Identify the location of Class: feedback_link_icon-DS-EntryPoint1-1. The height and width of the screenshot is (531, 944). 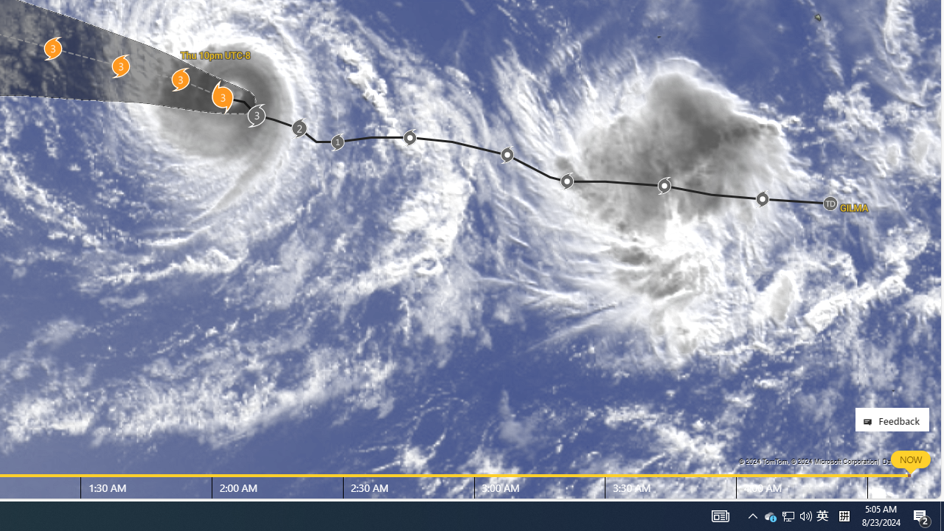
(870, 422).